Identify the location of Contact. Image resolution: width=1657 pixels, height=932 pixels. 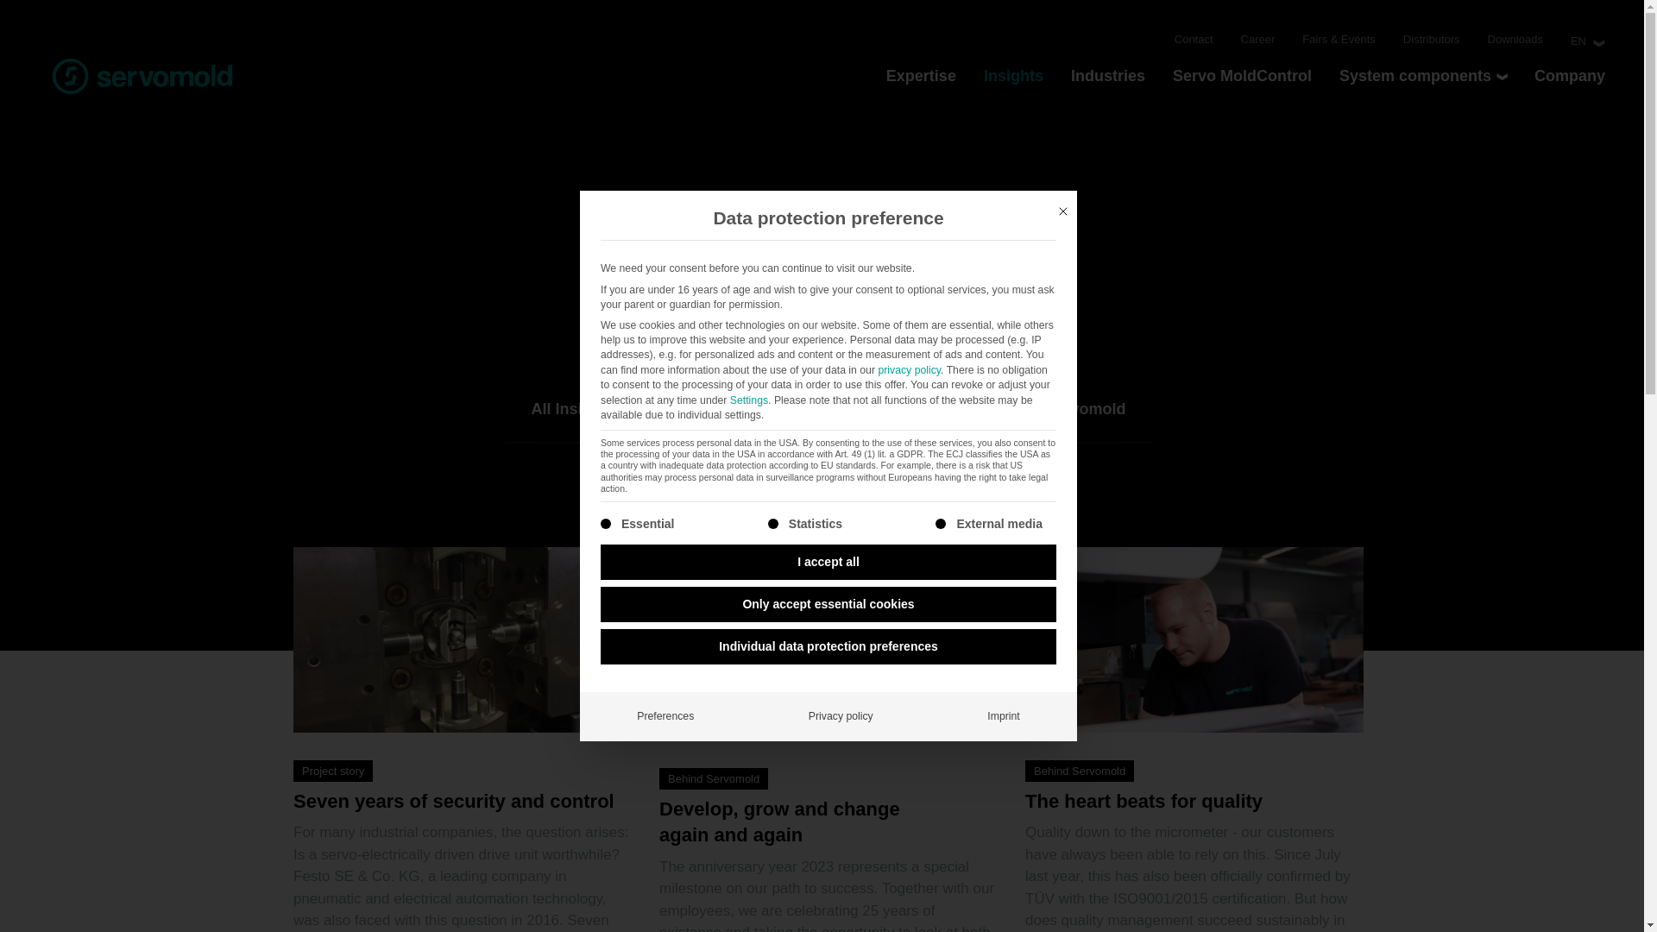
(1194, 40).